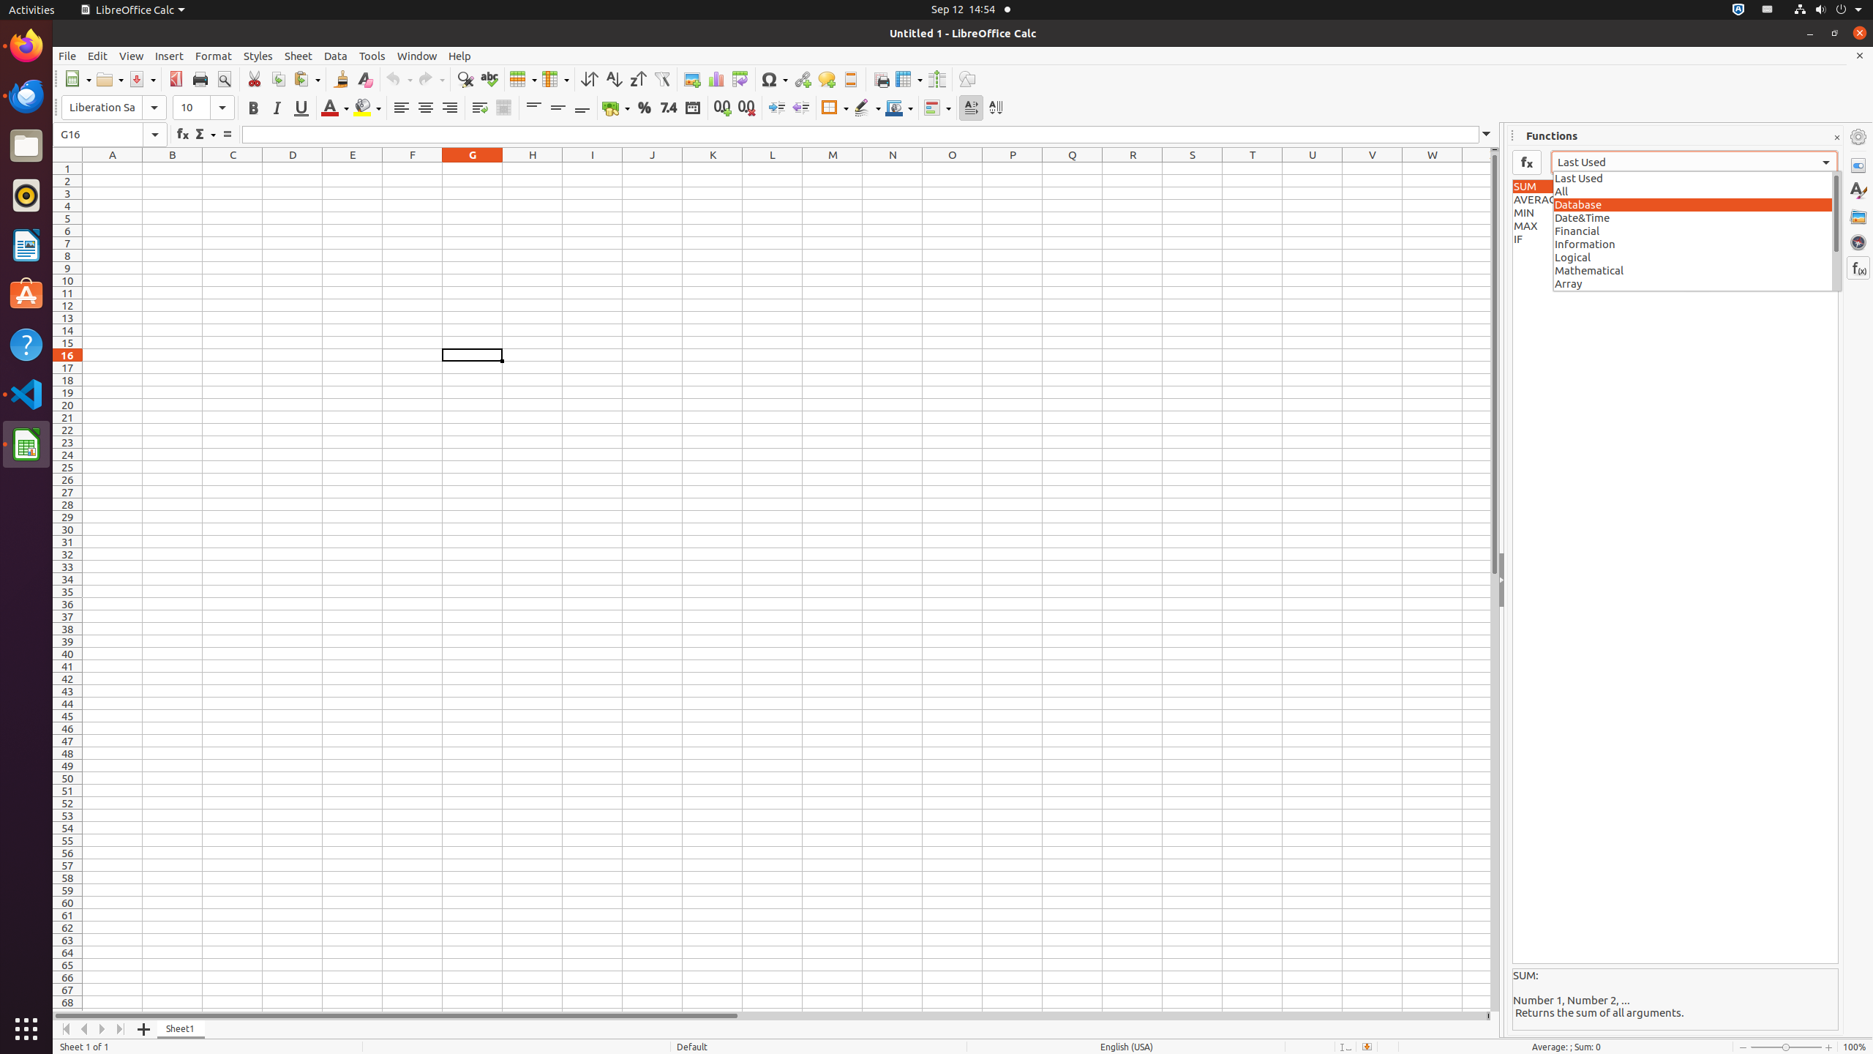  I want to click on Logical, so click(1697, 257).